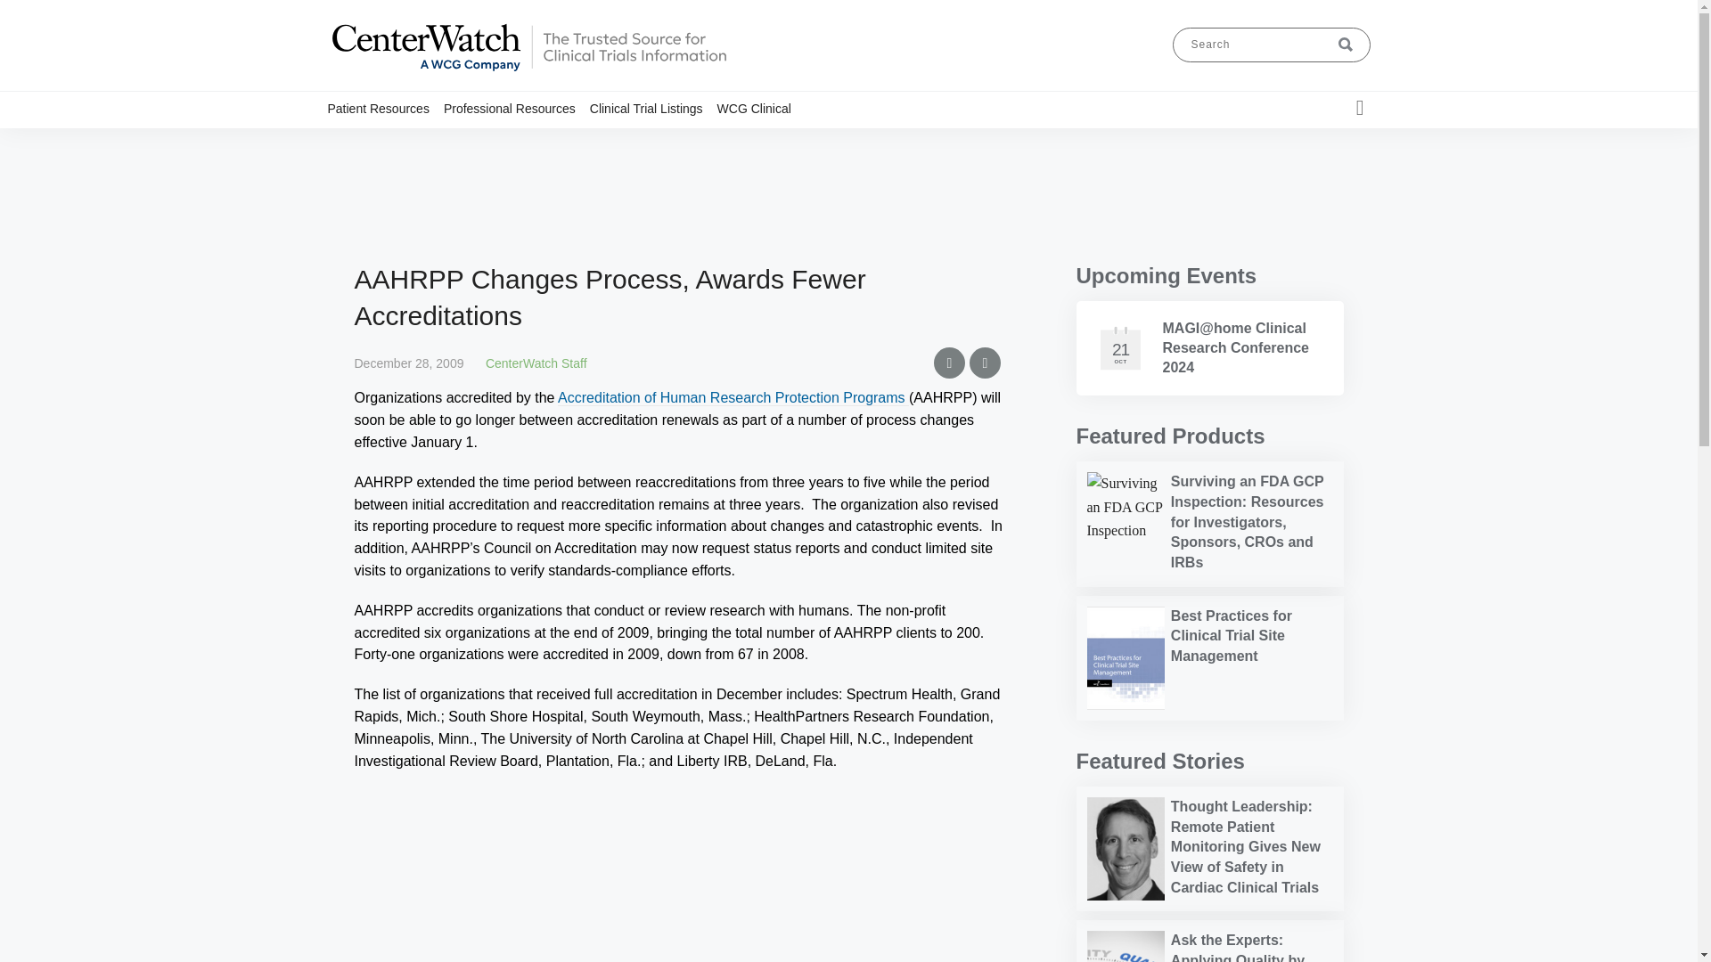 The width and height of the screenshot is (1711, 962). I want to click on Featured Products, so click(1171, 436).